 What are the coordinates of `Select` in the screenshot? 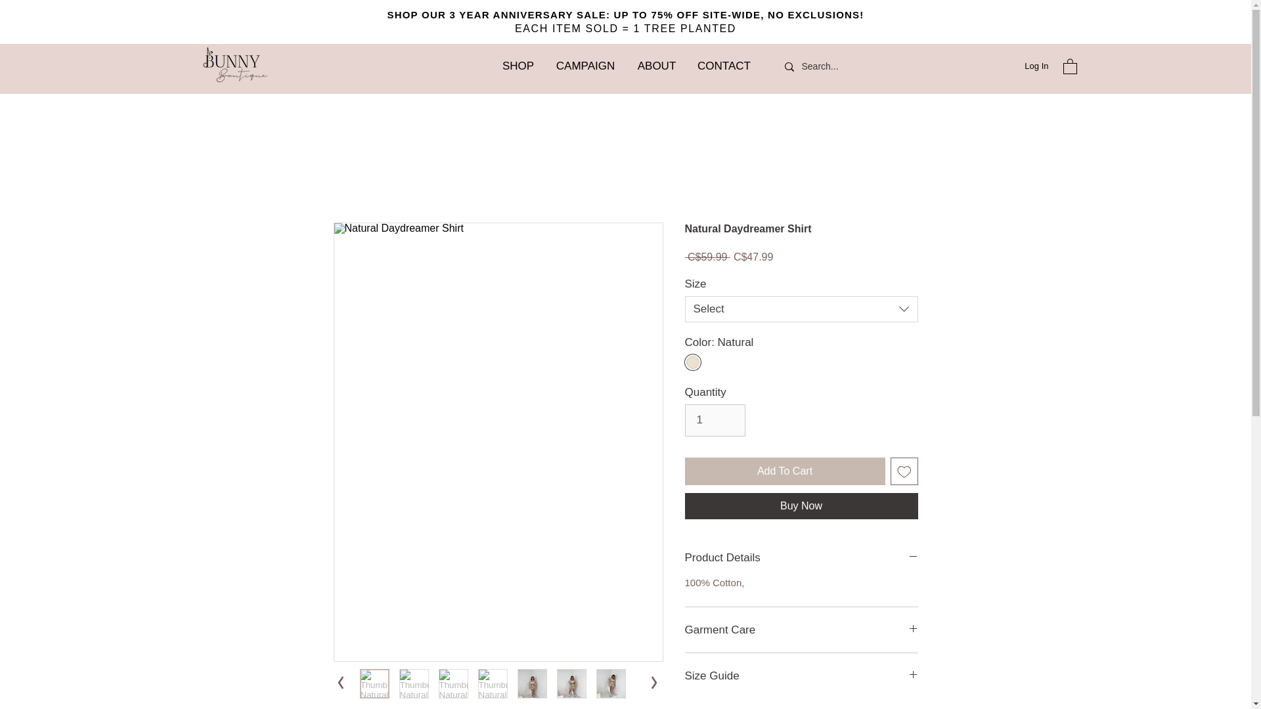 It's located at (801, 309).